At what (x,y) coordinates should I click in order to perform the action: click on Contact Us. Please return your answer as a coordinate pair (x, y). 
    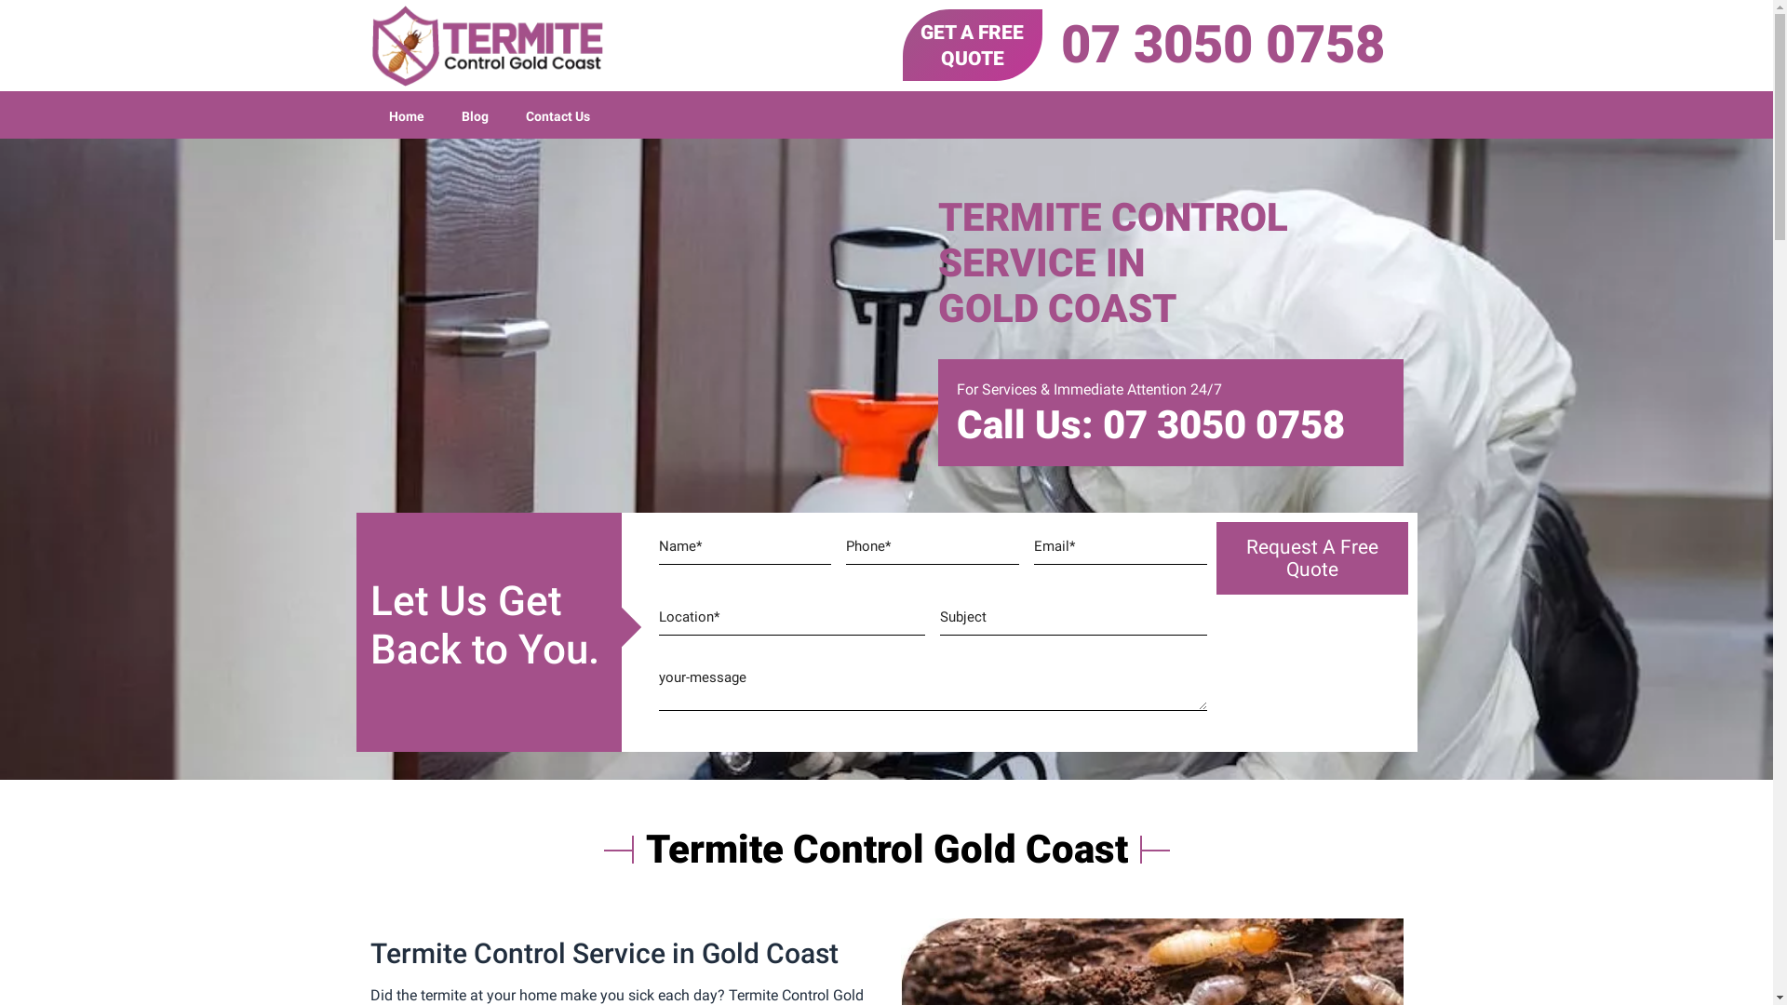
    Looking at the image, I should click on (557, 117).